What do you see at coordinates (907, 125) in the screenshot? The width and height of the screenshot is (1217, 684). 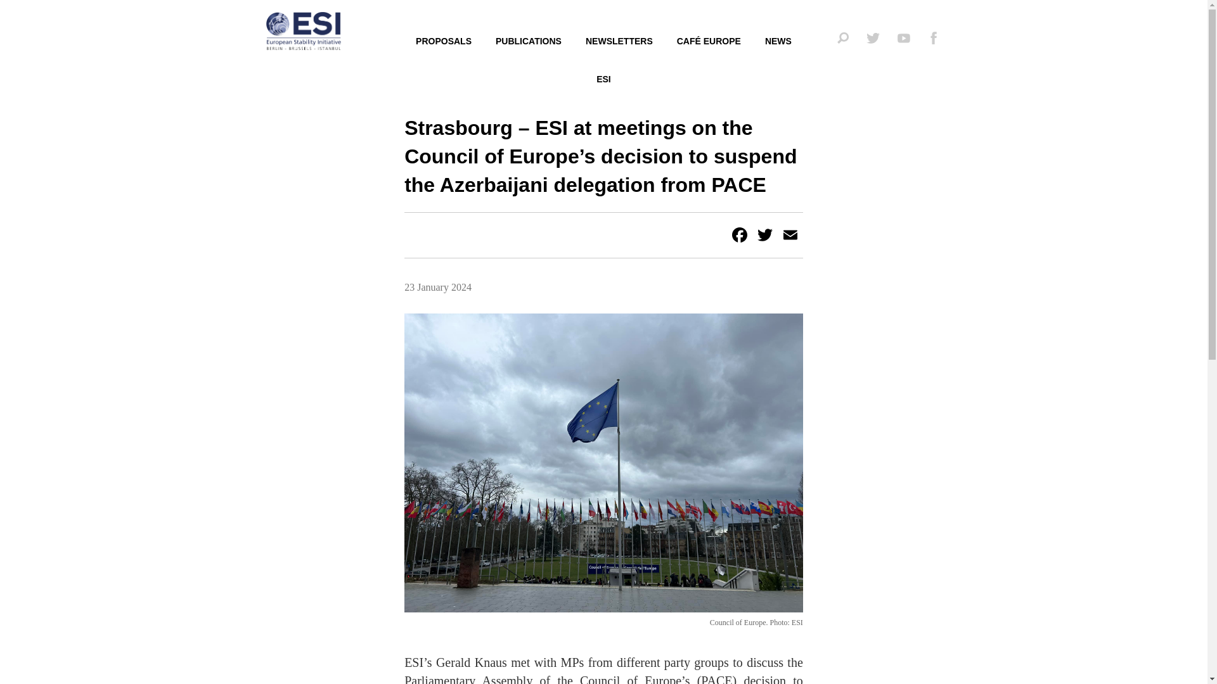 I see `Search` at bounding box center [907, 125].